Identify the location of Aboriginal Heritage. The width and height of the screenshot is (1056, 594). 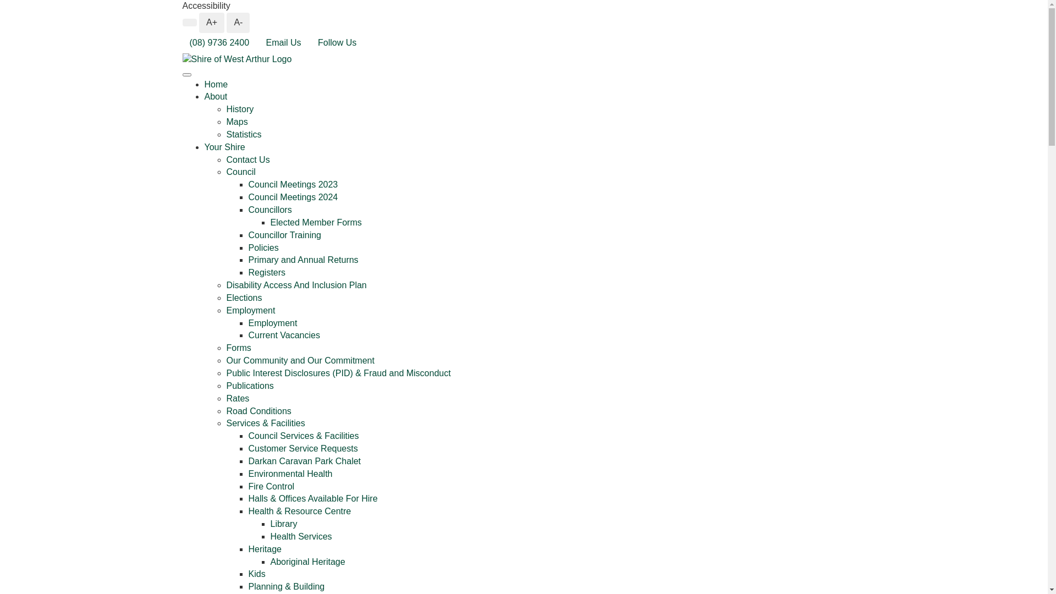
(308, 562).